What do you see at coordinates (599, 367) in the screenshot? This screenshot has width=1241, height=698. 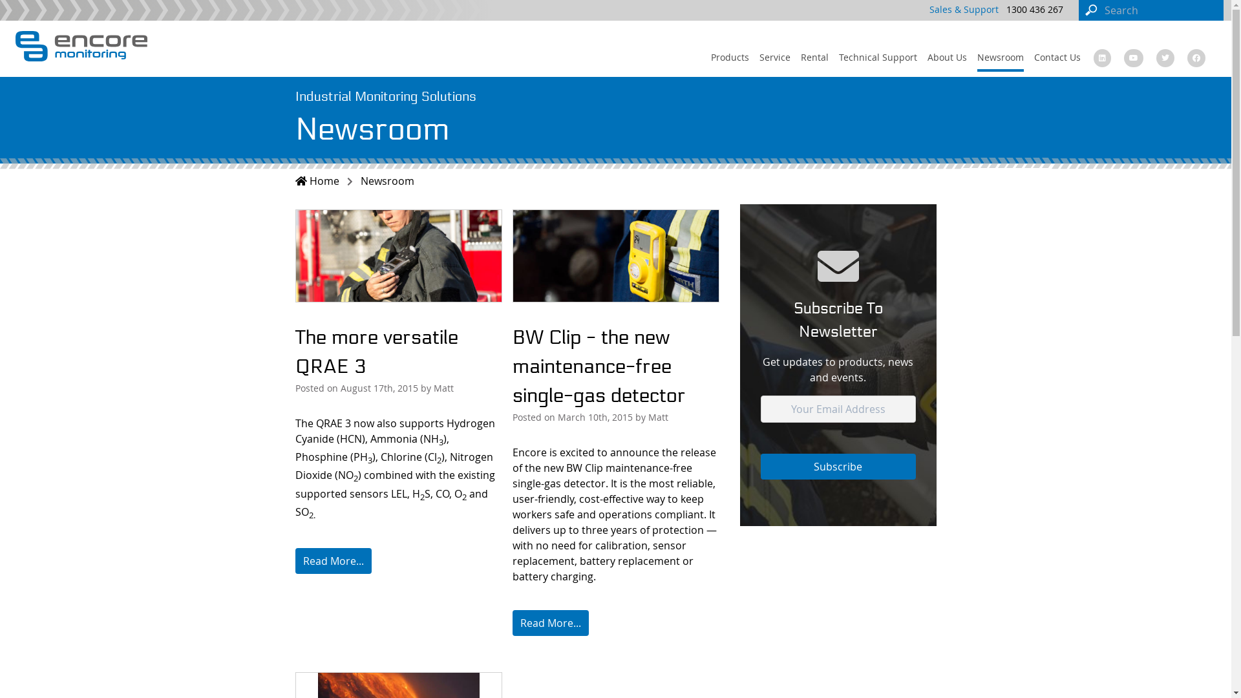 I see `BW Clip - the new maintenance-free single-gas detector` at bounding box center [599, 367].